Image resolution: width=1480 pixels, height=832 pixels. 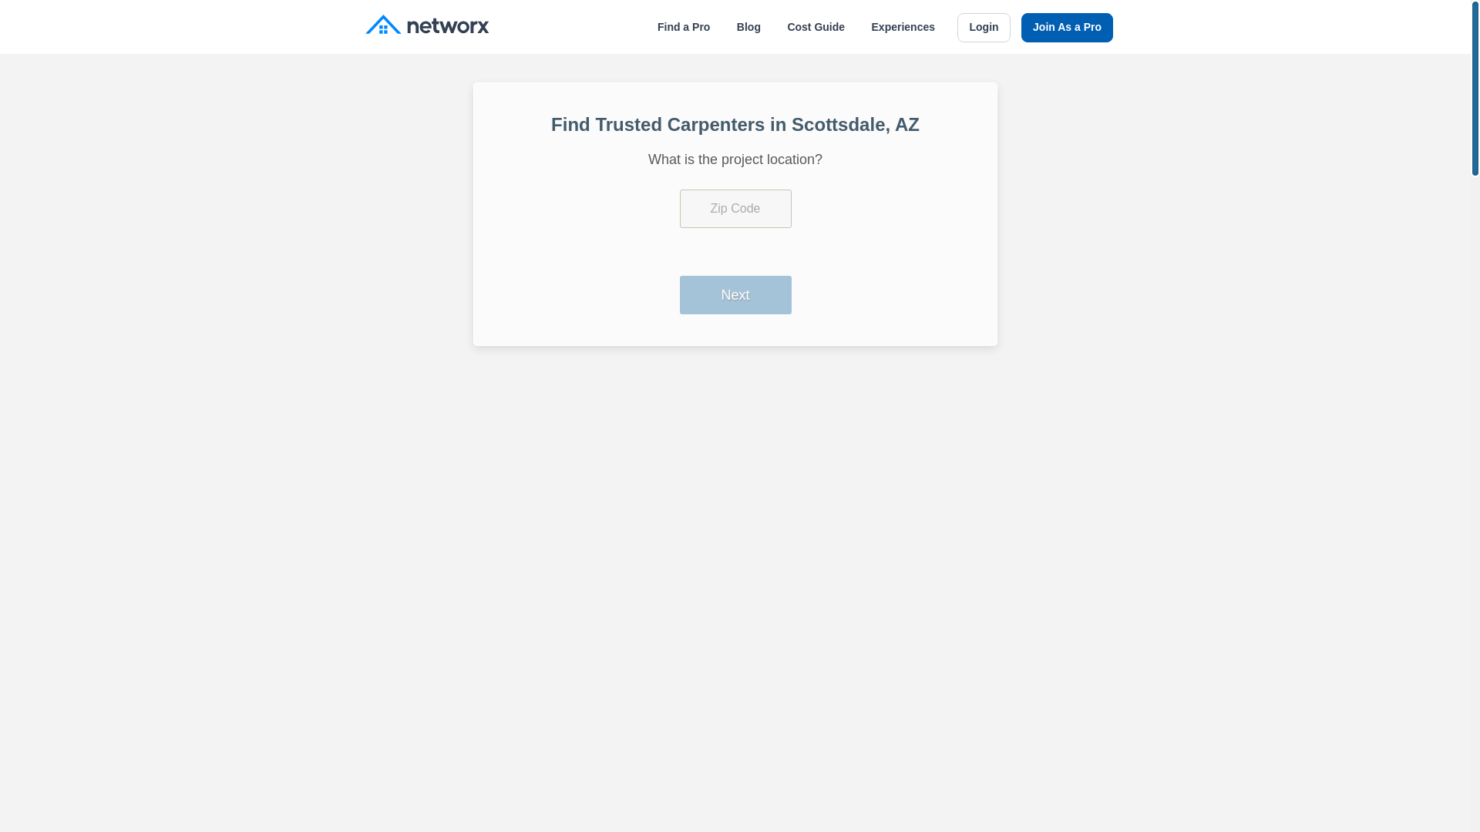 I want to click on Experiences, so click(x=903, y=27).